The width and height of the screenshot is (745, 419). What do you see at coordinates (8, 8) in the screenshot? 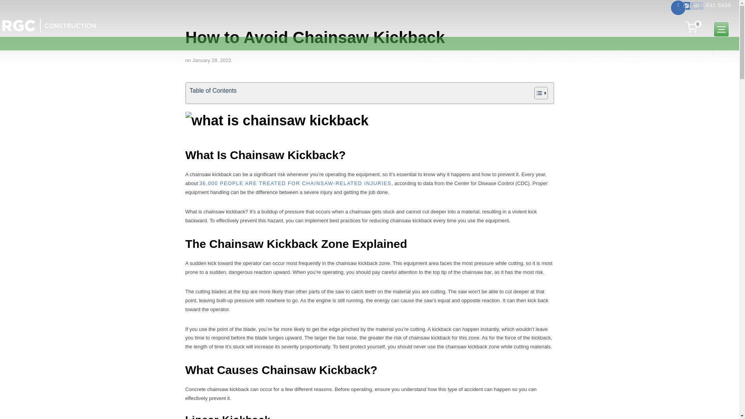
I see `Search` at bounding box center [8, 8].